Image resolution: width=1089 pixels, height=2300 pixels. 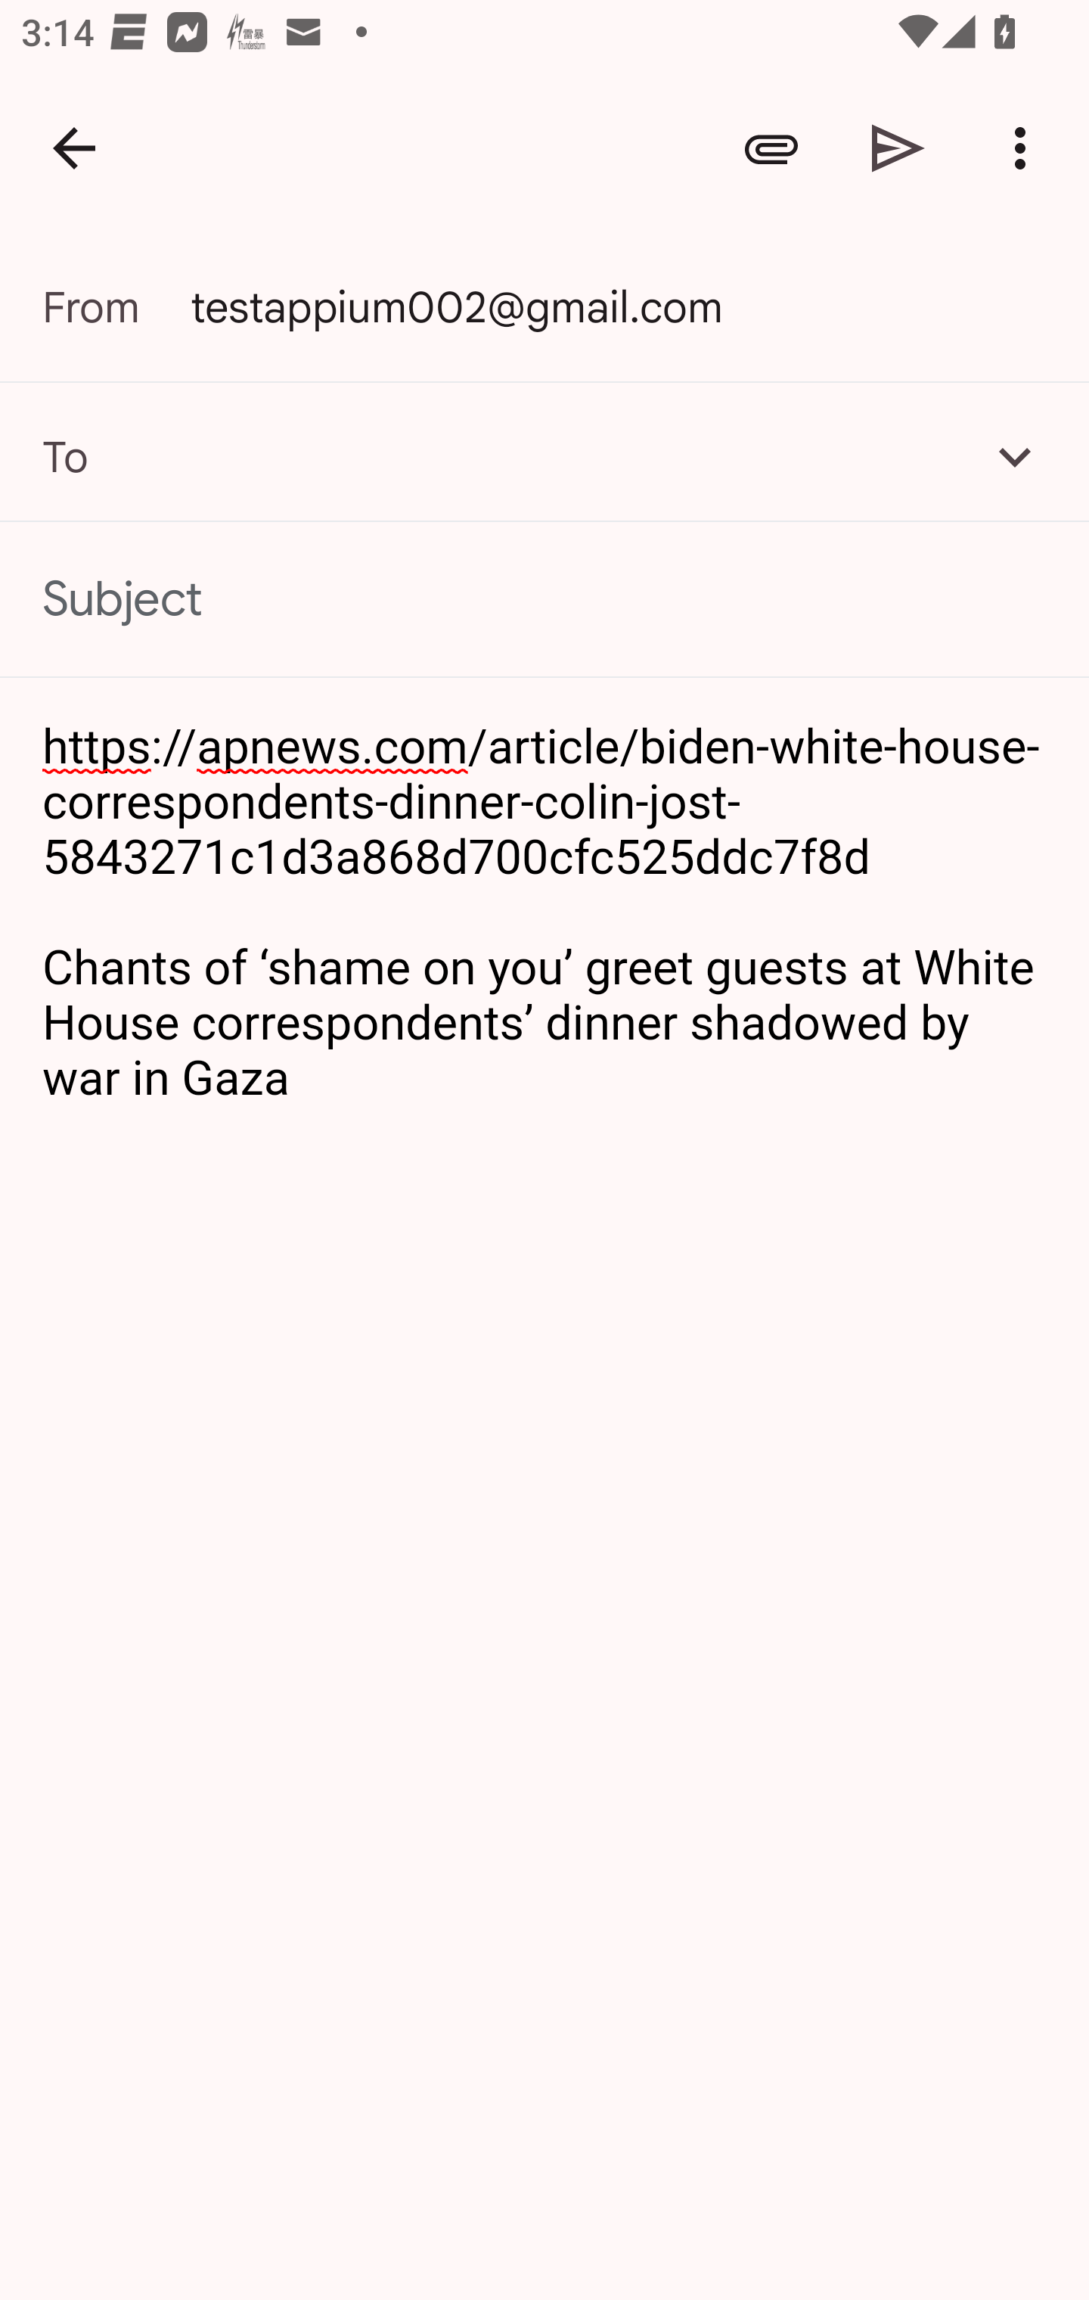 What do you see at coordinates (1025, 148) in the screenshot?
I see `More options` at bounding box center [1025, 148].